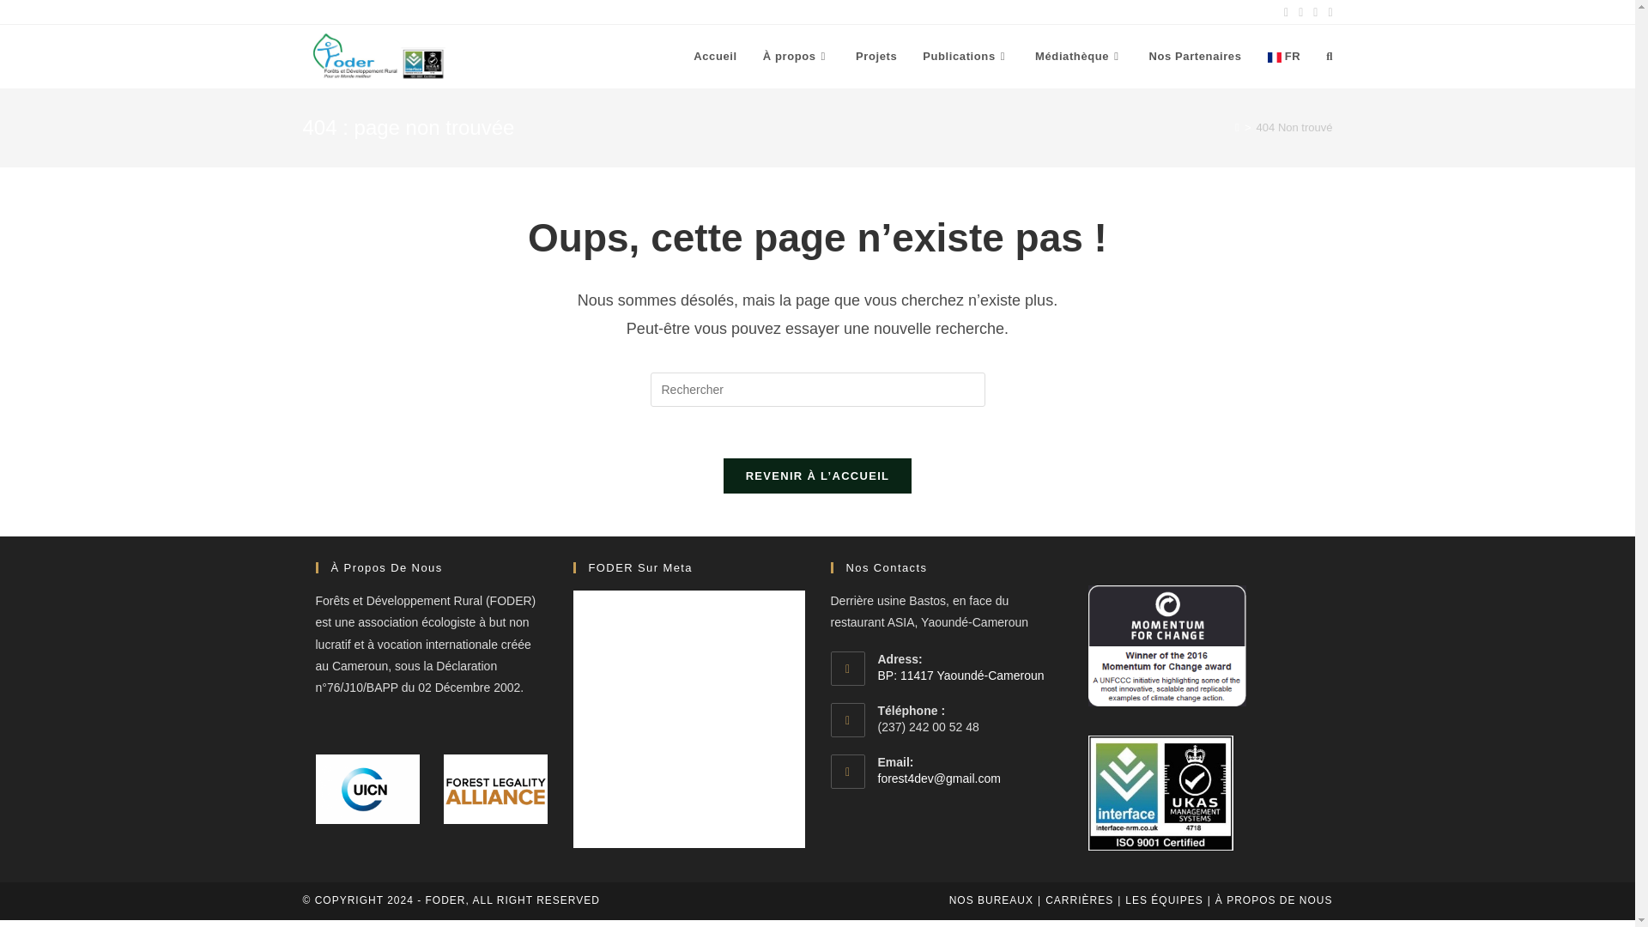  What do you see at coordinates (965, 57) in the screenshot?
I see `Publications` at bounding box center [965, 57].